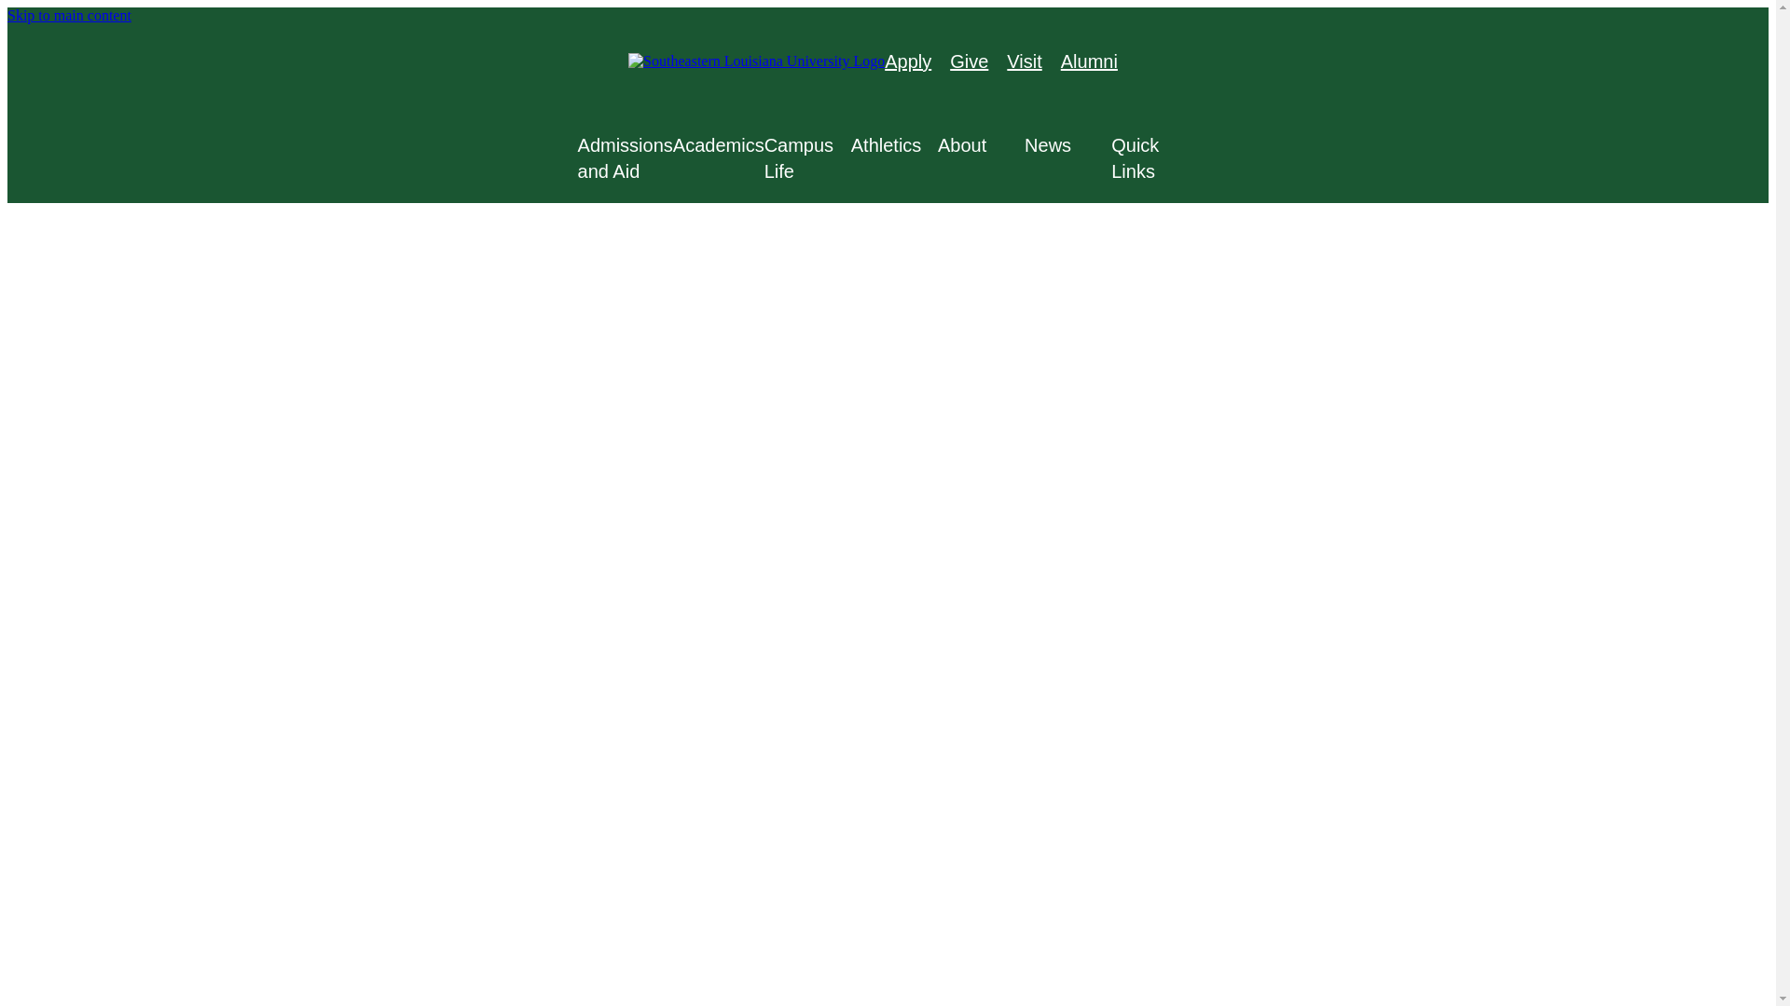 The height and width of the screenshot is (1006, 1790). I want to click on Admissions and Aid, so click(625, 157).